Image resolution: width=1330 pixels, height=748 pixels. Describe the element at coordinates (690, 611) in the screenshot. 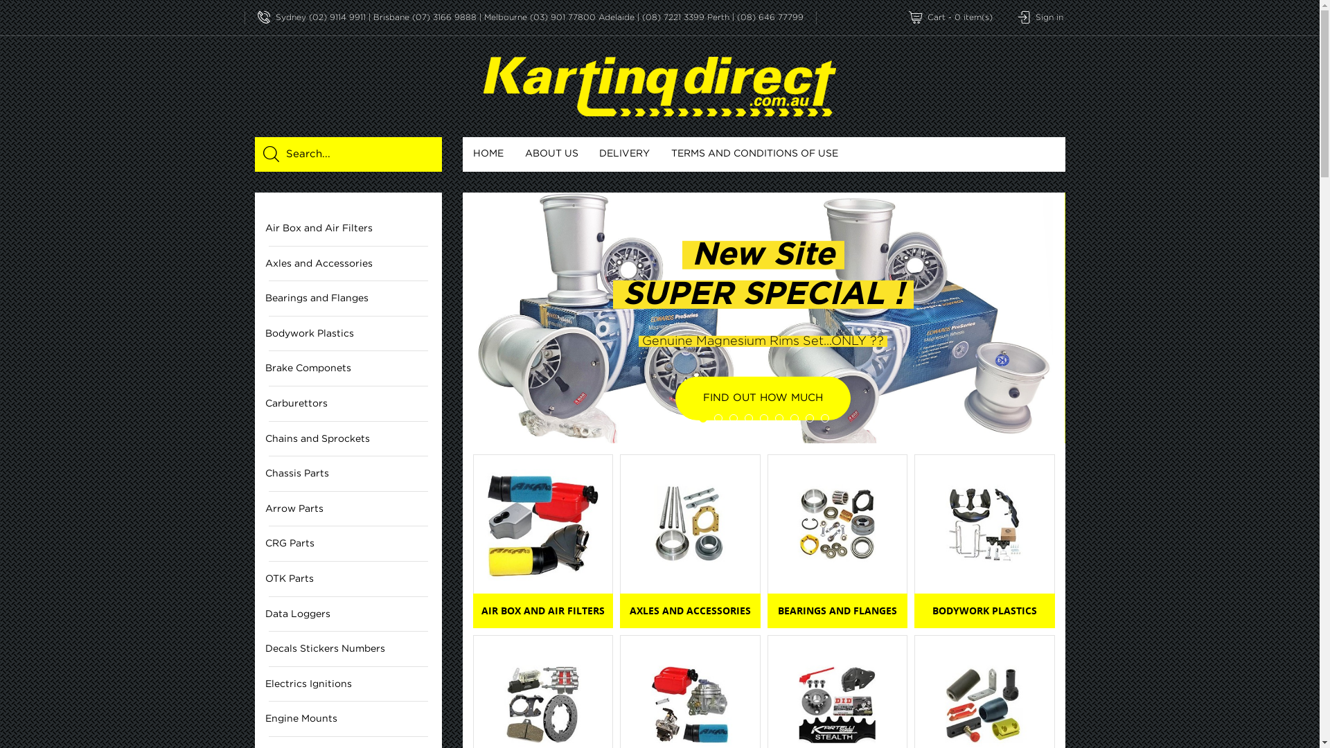

I see `AXLES AND ACCESSORIES` at that location.